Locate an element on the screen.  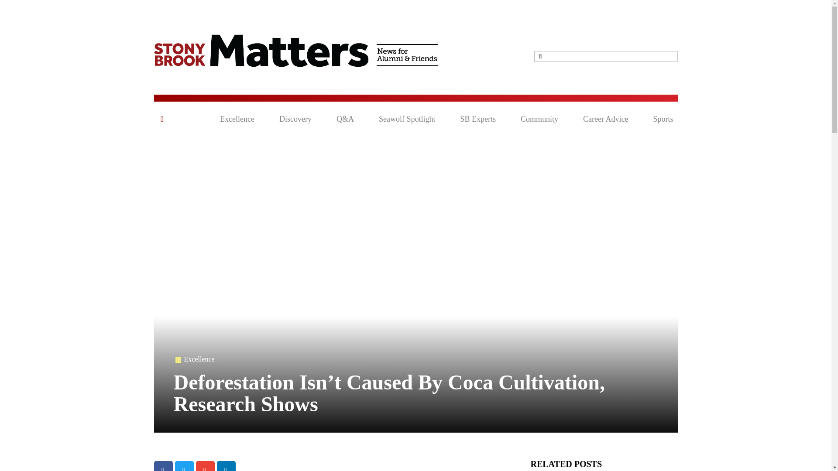
Seawolf Spotlight is located at coordinates (407, 119).